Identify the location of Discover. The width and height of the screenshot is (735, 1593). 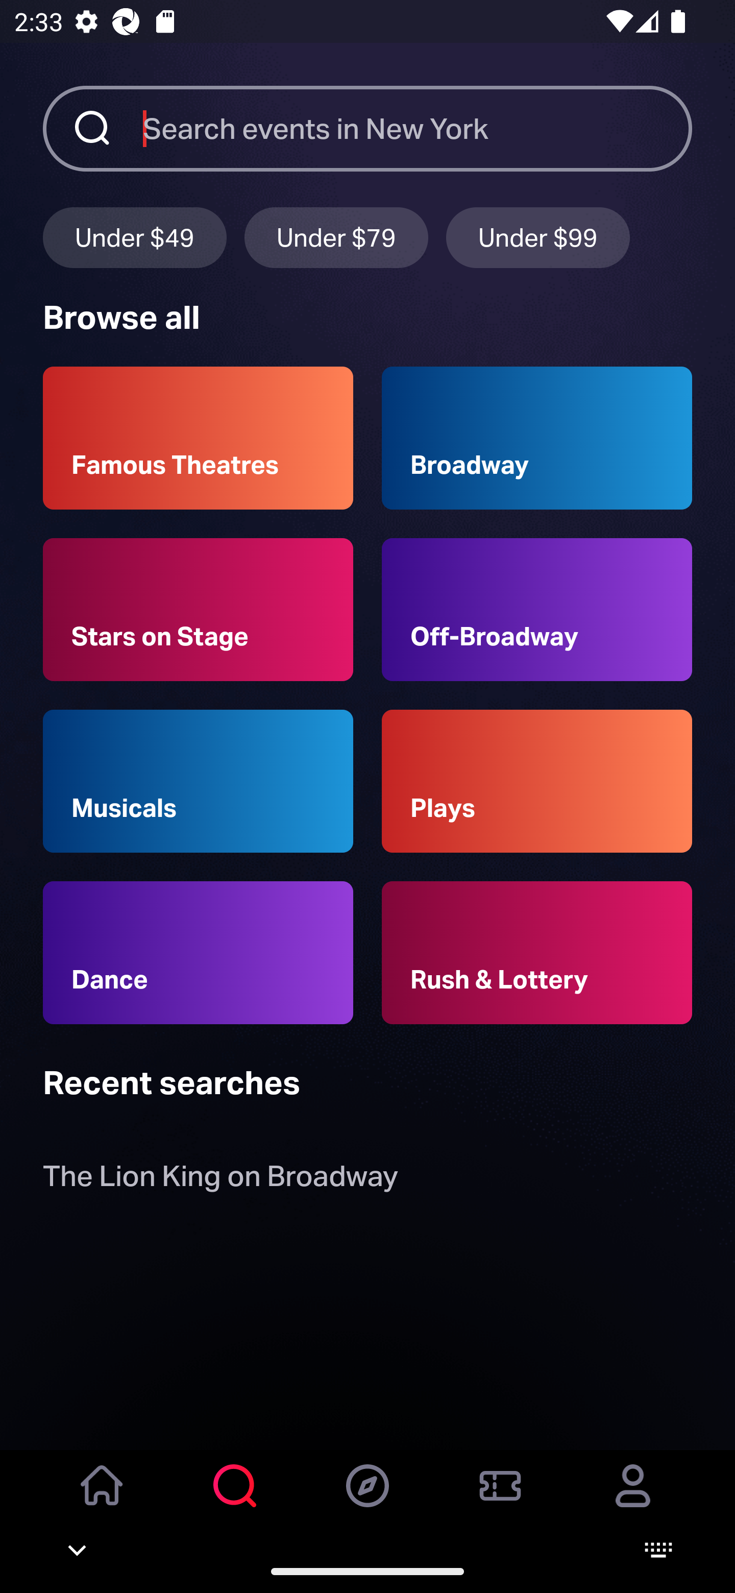
(367, 1500).